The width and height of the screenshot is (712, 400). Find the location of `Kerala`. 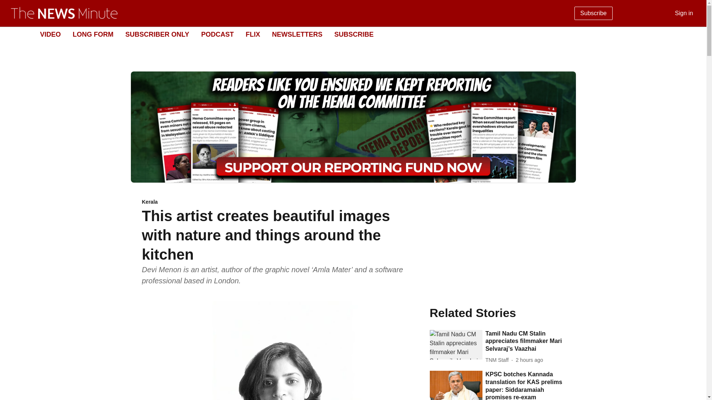

Kerala is located at coordinates (281, 202).